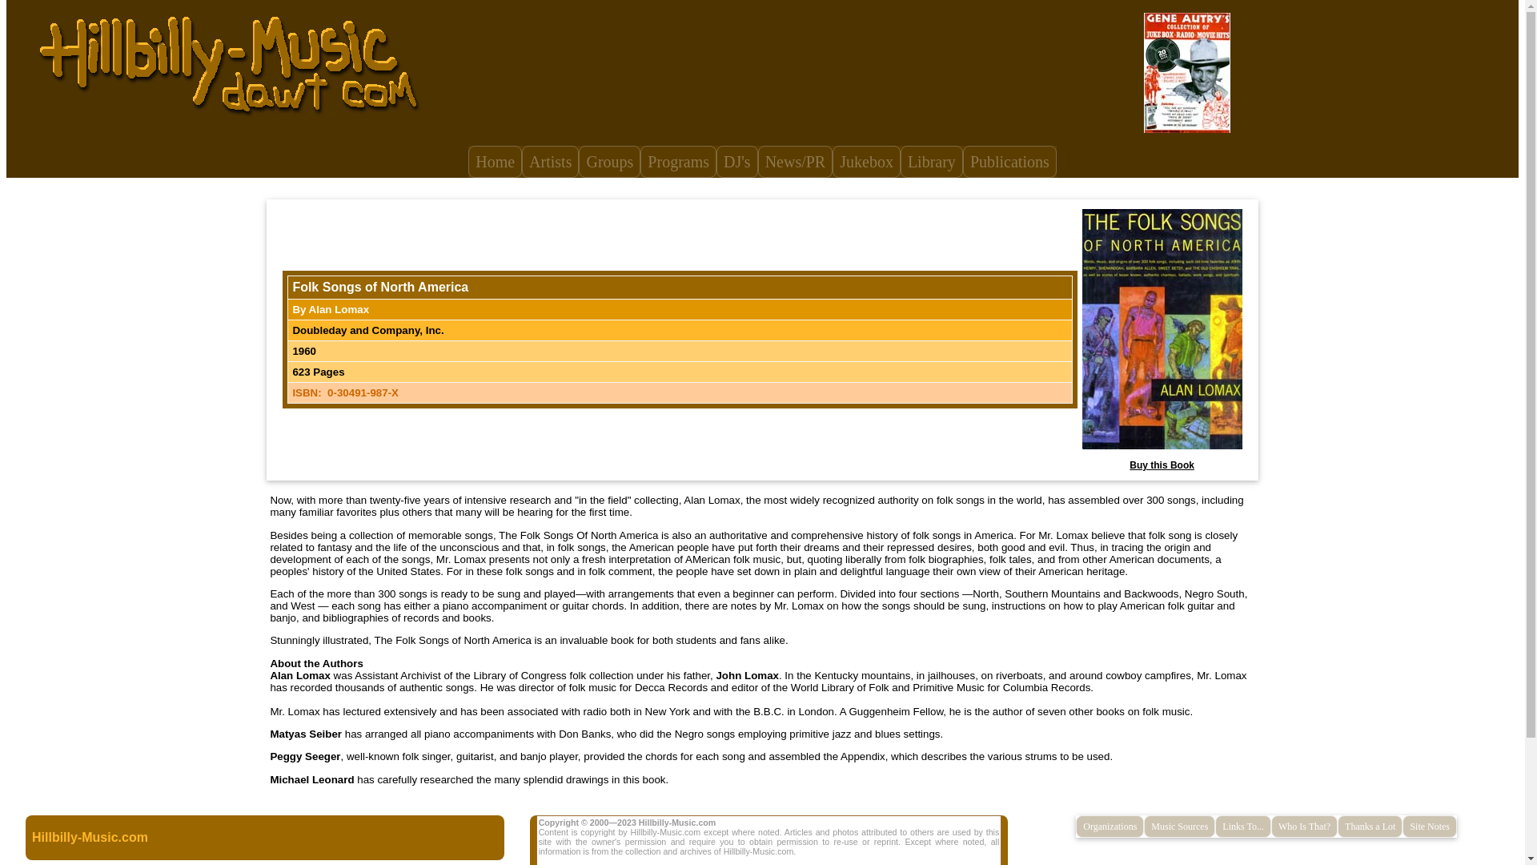 The image size is (1537, 865). Describe the element at coordinates (1010, 162) in the screenshot. I see `Publications` at that location.